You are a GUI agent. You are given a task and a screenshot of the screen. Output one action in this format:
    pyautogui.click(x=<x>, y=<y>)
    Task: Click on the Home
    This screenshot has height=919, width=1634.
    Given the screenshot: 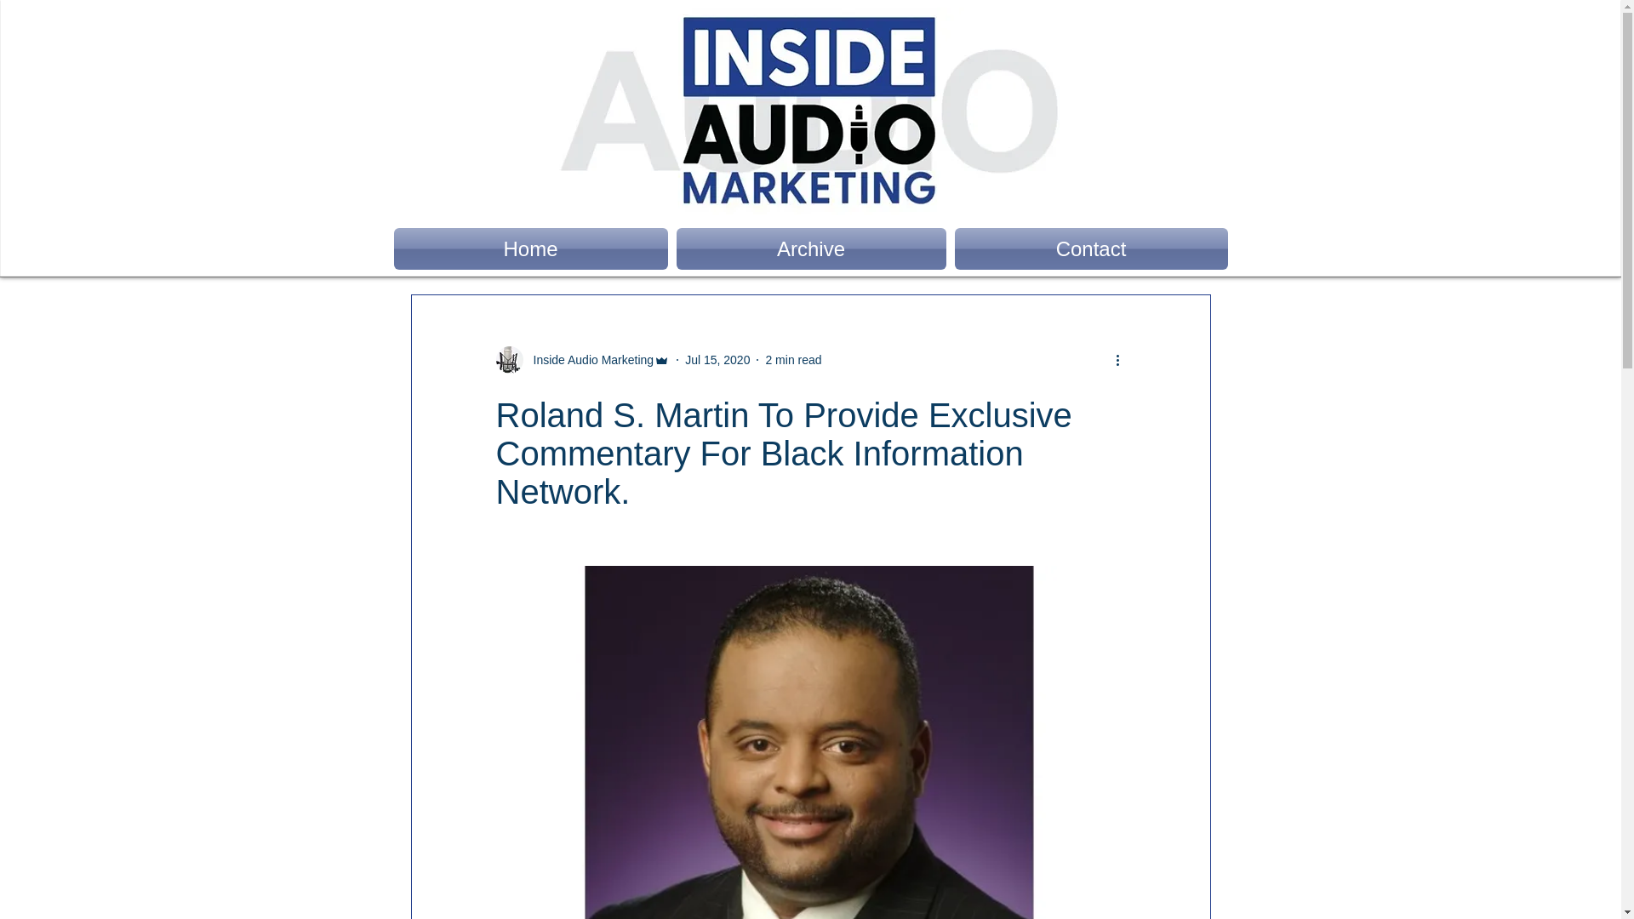 What is the action you would take?
    pyautogui.click(x=533, y=248)
    